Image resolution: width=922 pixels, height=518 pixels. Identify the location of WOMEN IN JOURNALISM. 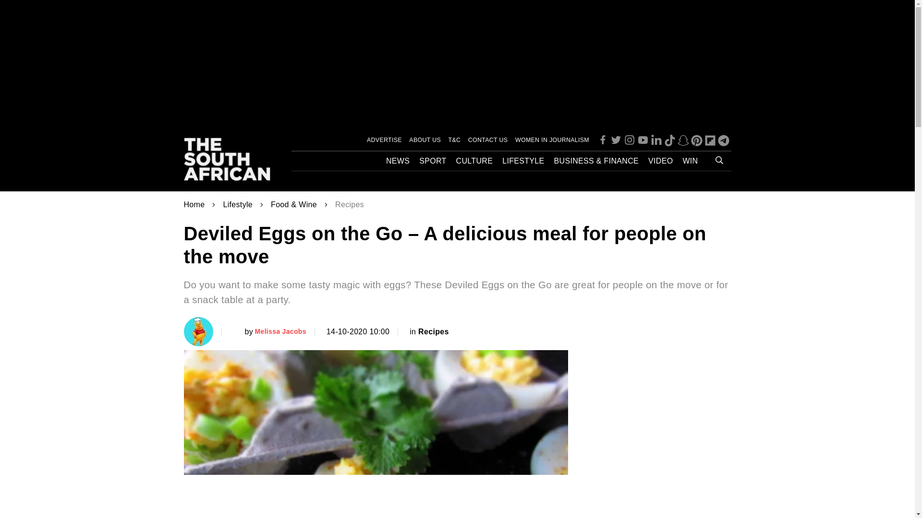
(552, 140).